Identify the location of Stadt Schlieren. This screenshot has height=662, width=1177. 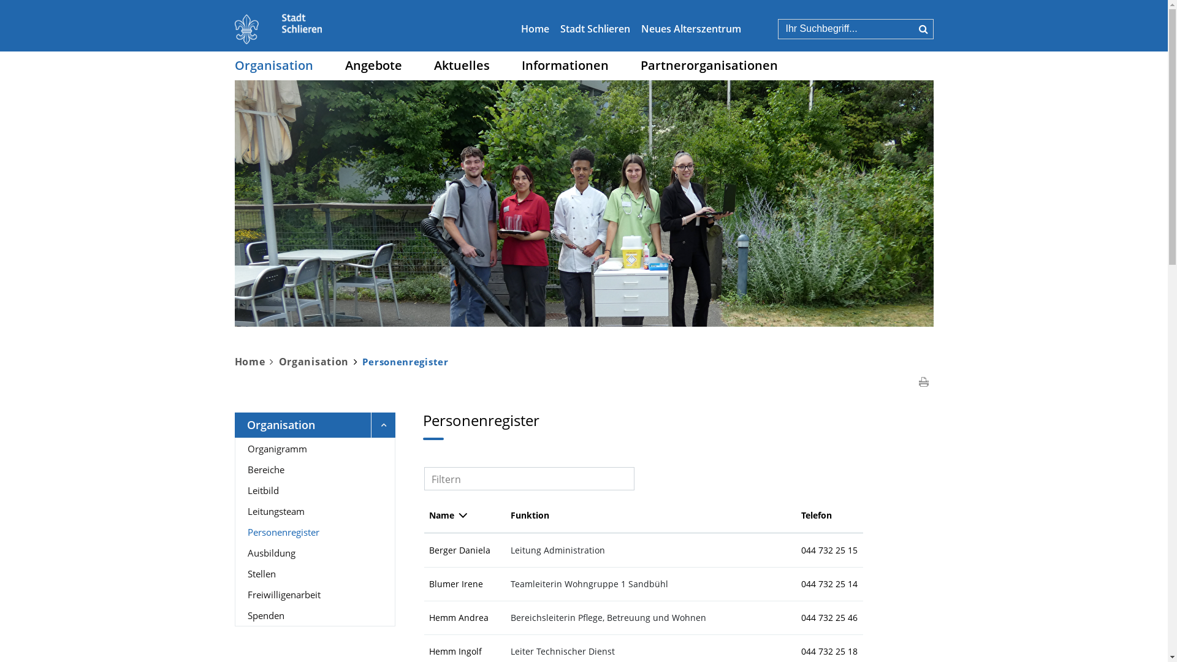
(595, 29).